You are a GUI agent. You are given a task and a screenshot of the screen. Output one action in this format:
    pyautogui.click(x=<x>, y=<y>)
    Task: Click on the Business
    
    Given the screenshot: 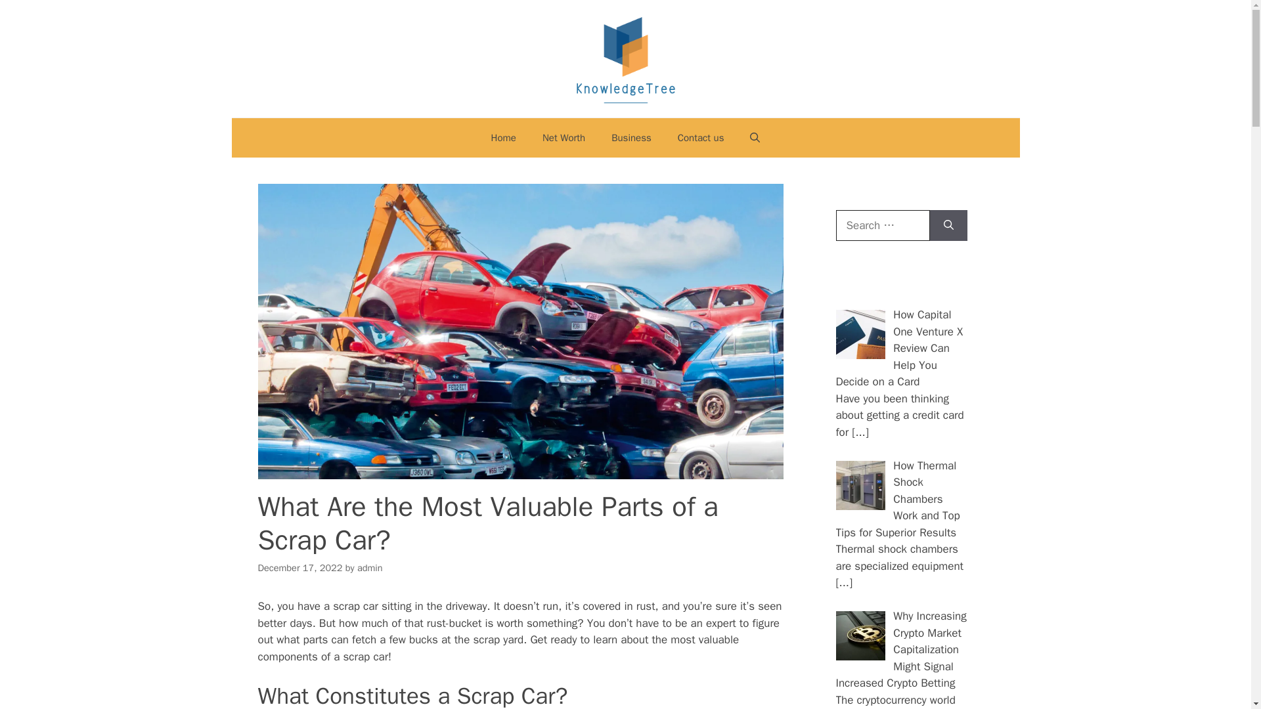 What is the action you would take?
    pyautogui.click(x=630, y=138)
    